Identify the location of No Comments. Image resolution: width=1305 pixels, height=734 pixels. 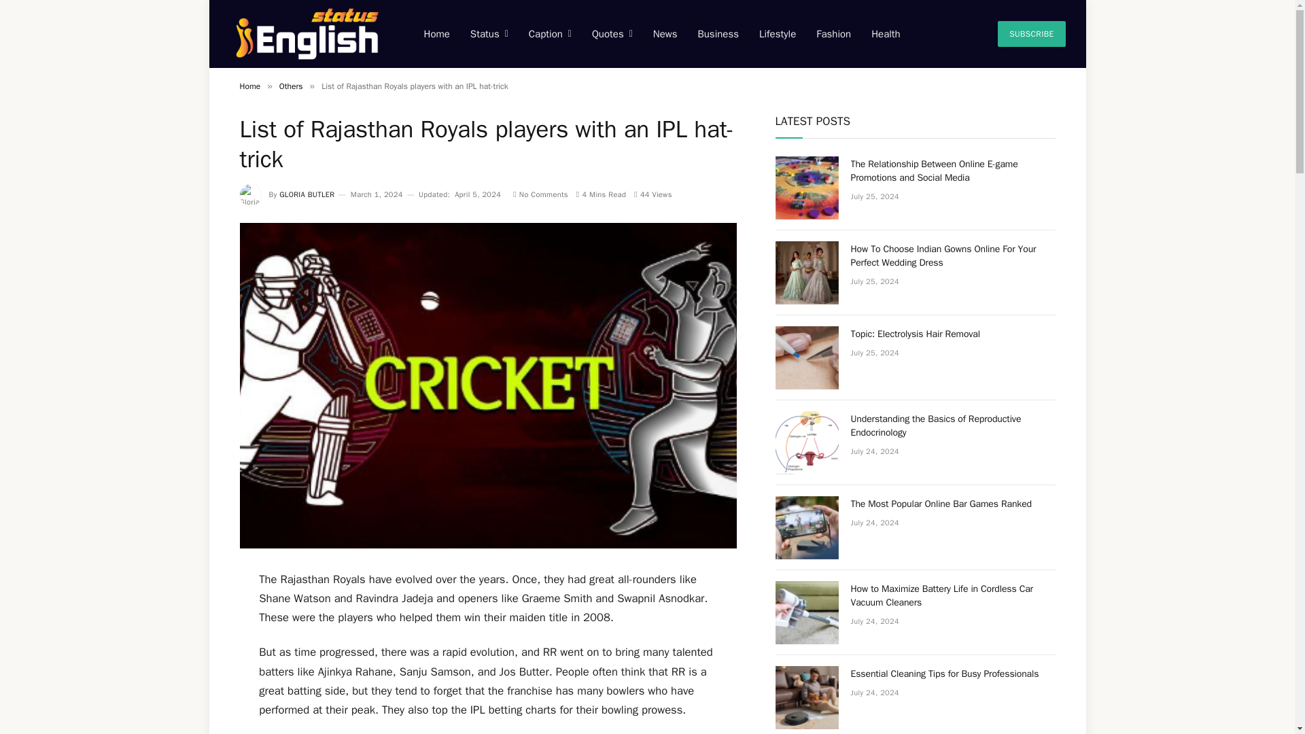
(540, 194).